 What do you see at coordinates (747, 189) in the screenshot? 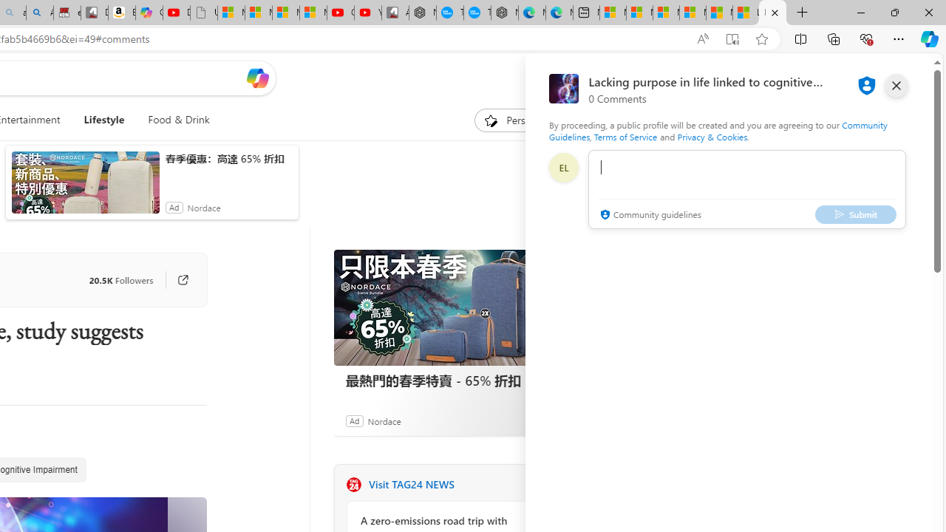
I see `comment-box` at bounding box center [747, 189].